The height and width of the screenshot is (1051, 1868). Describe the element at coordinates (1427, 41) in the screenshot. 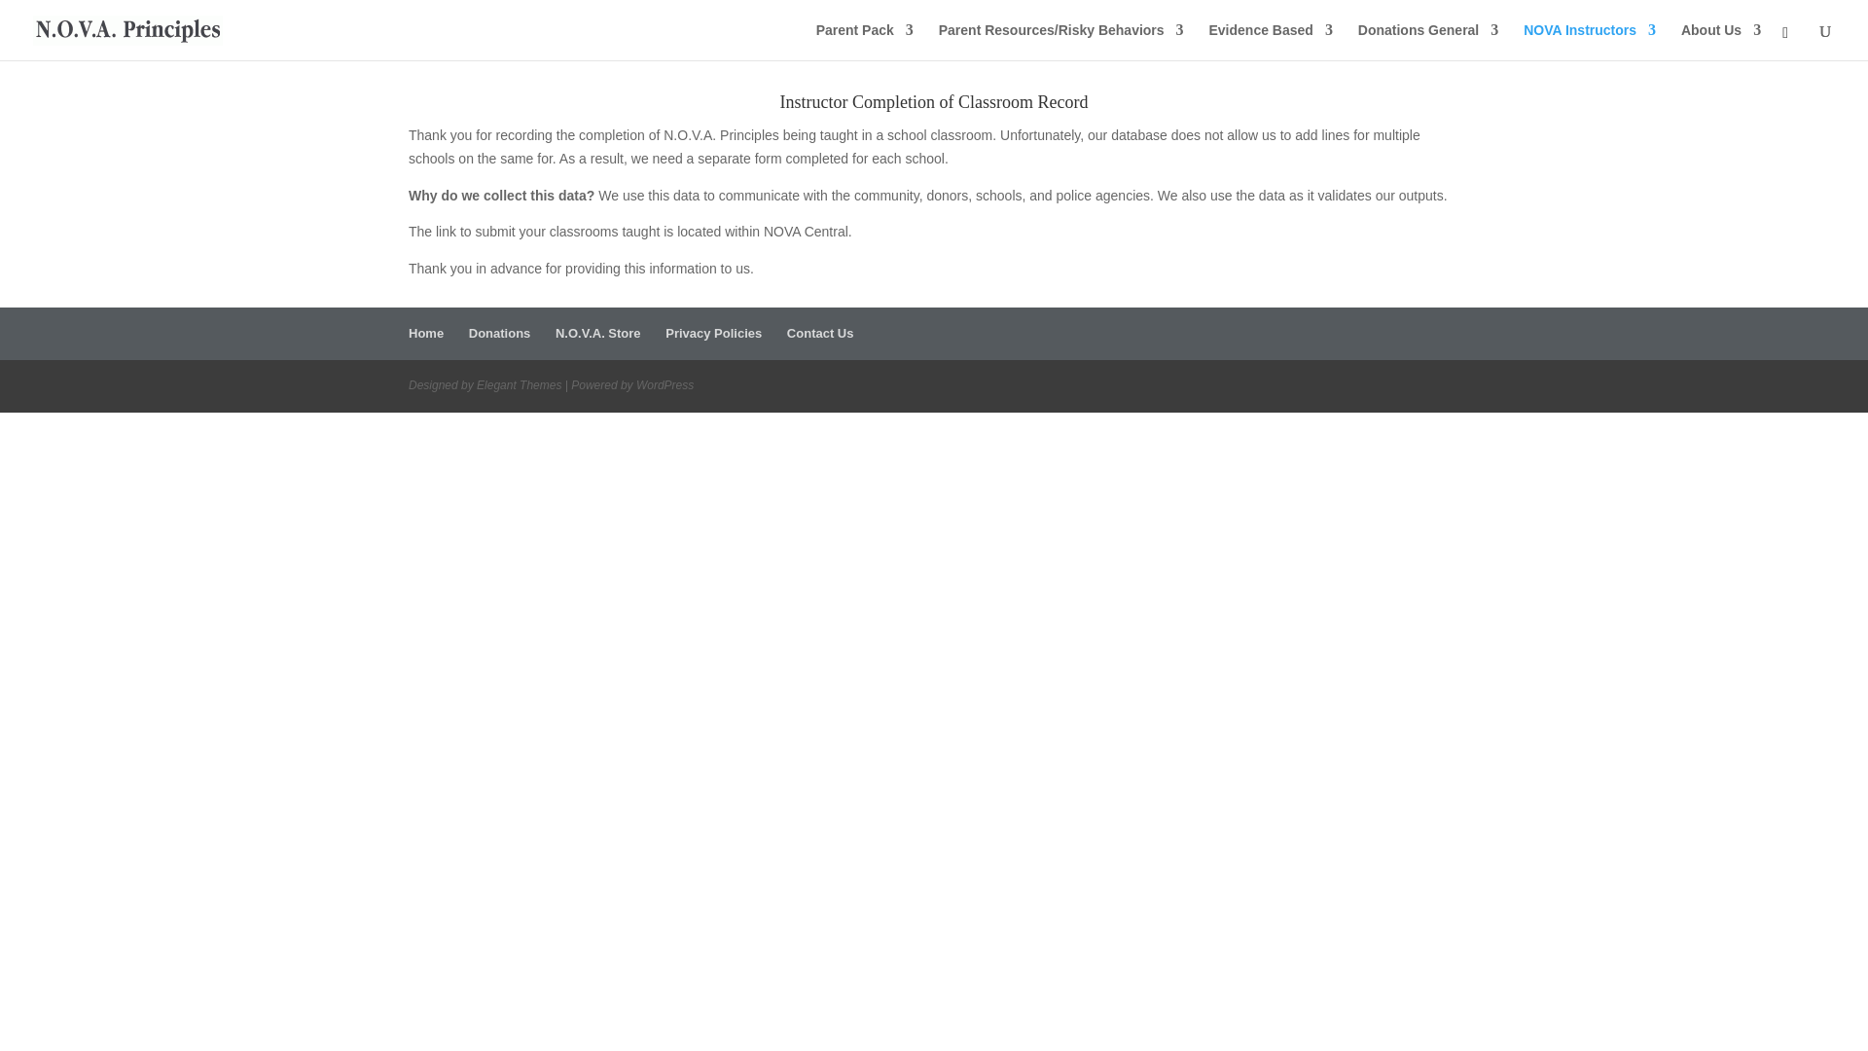

I see `Donations General` at that location.